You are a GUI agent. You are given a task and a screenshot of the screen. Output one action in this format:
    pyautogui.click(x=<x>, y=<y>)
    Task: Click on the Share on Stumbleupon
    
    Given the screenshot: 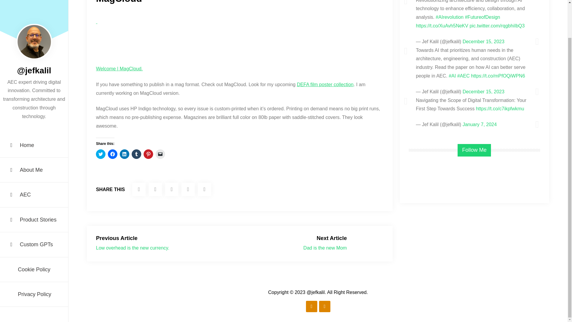 What is the action you would take?
    pyautogui.click(x=172, y=189)
    